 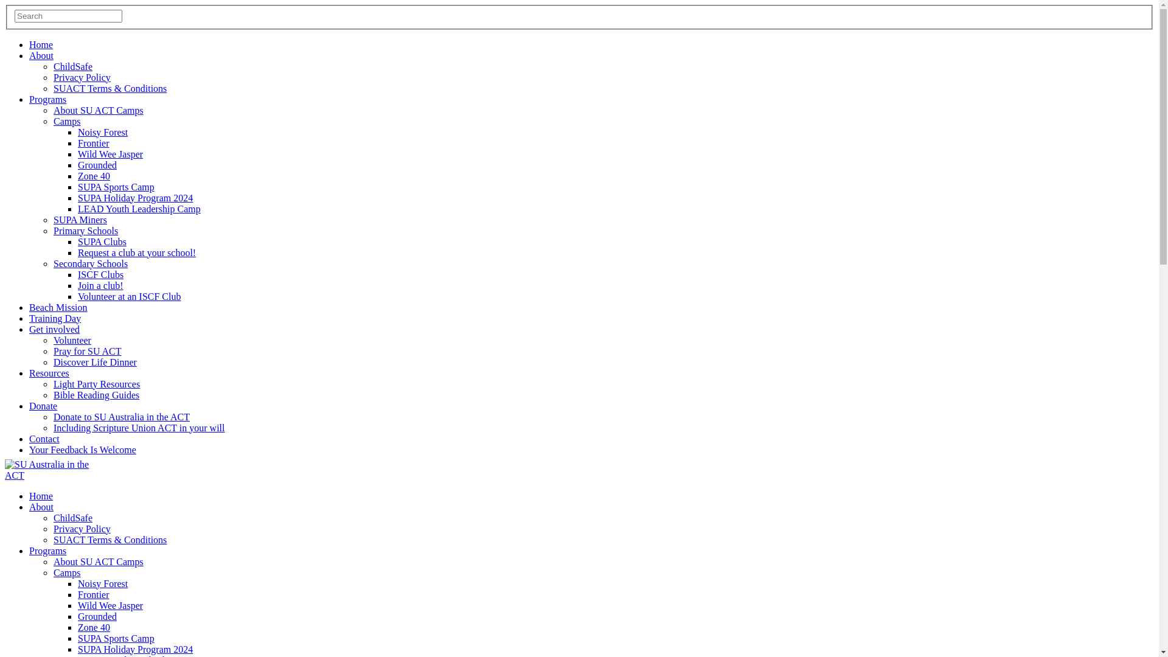 What do you see at coordinates (101, 275) in the screenshot?
I see `ISCF Clubs` at bounding box center [101, 275].